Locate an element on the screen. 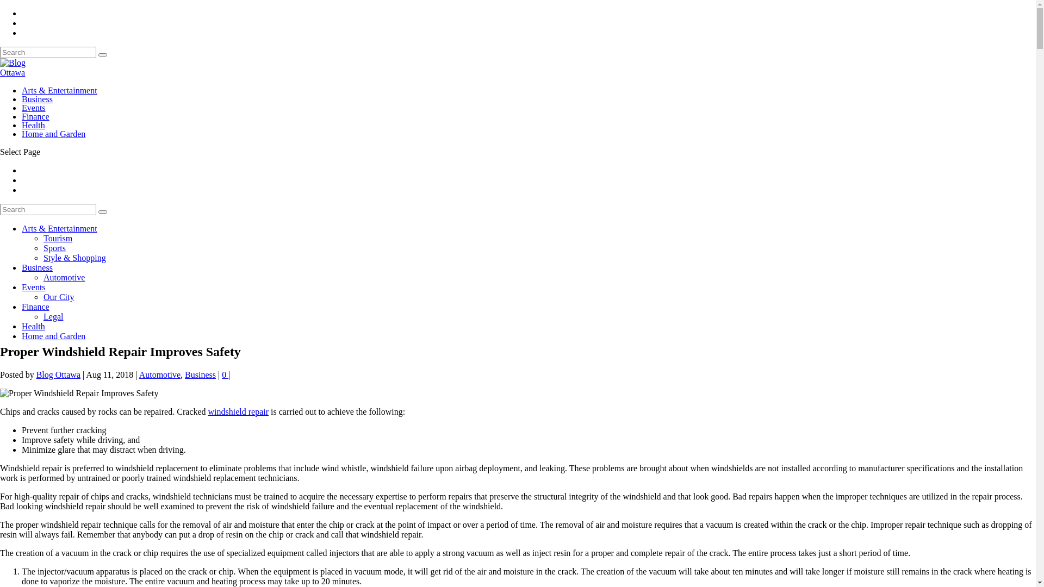 The height and width of the screenshot is (587, 1044). Tourism is located at coordinates (58, 238).